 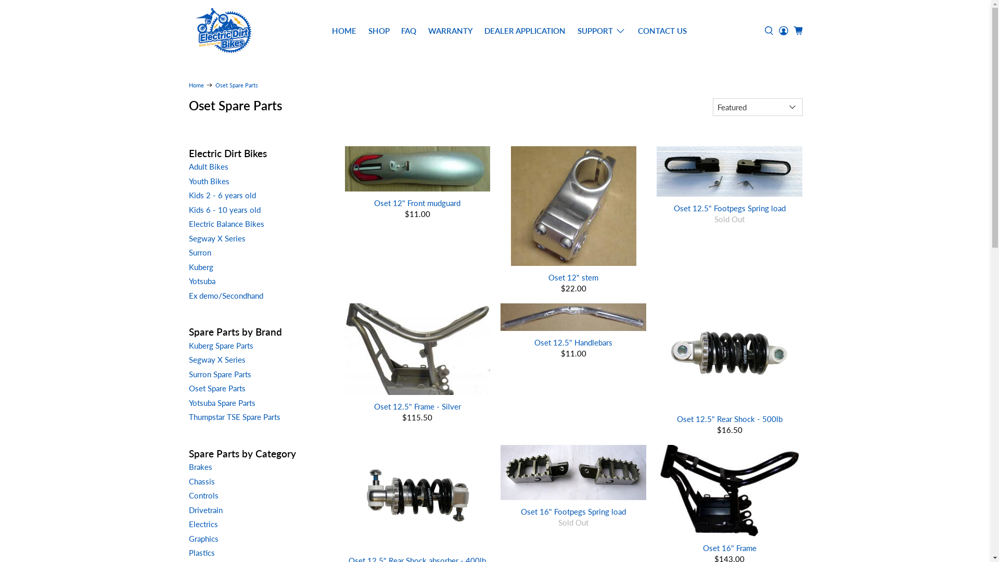 What do you see at coordinates (216, 388) in the screenshot?
I see `Oset Spare Parts` at bounding box center [216, 388].